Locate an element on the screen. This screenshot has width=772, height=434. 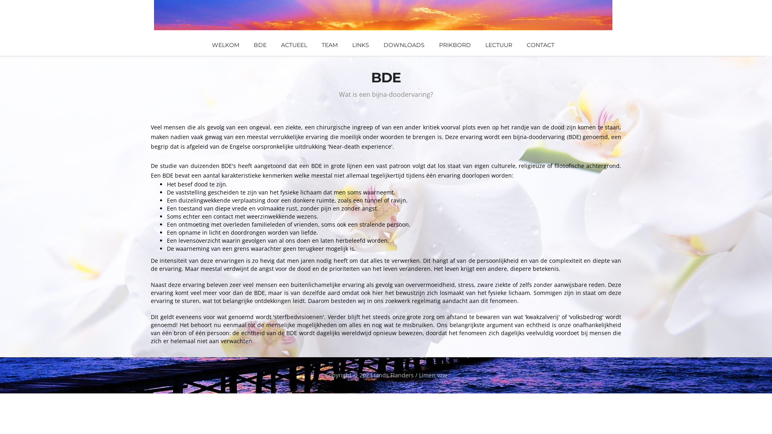
WELKOM is located at coordinates (225, 45).